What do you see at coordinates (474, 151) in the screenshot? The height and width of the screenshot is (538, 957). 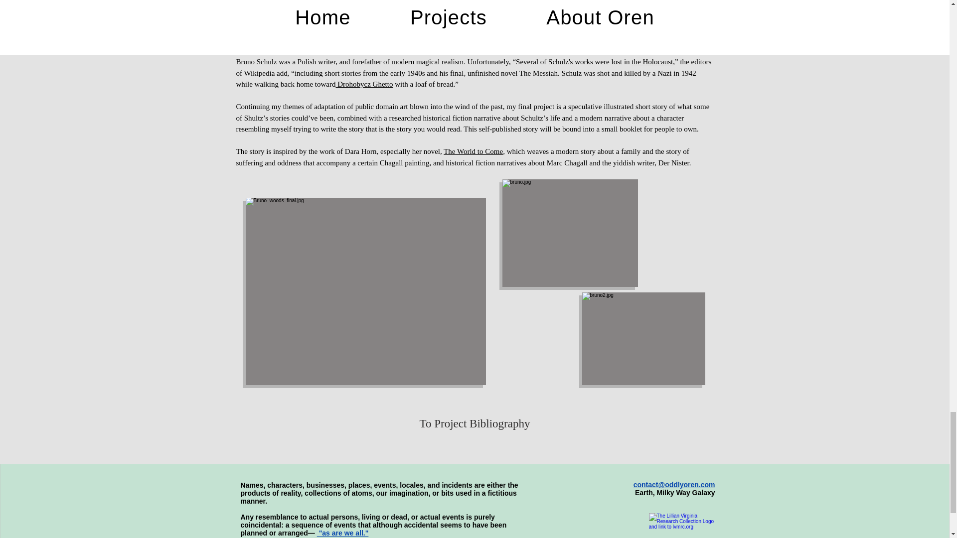 I see `The World to Come` at bounding box center [474, 151].